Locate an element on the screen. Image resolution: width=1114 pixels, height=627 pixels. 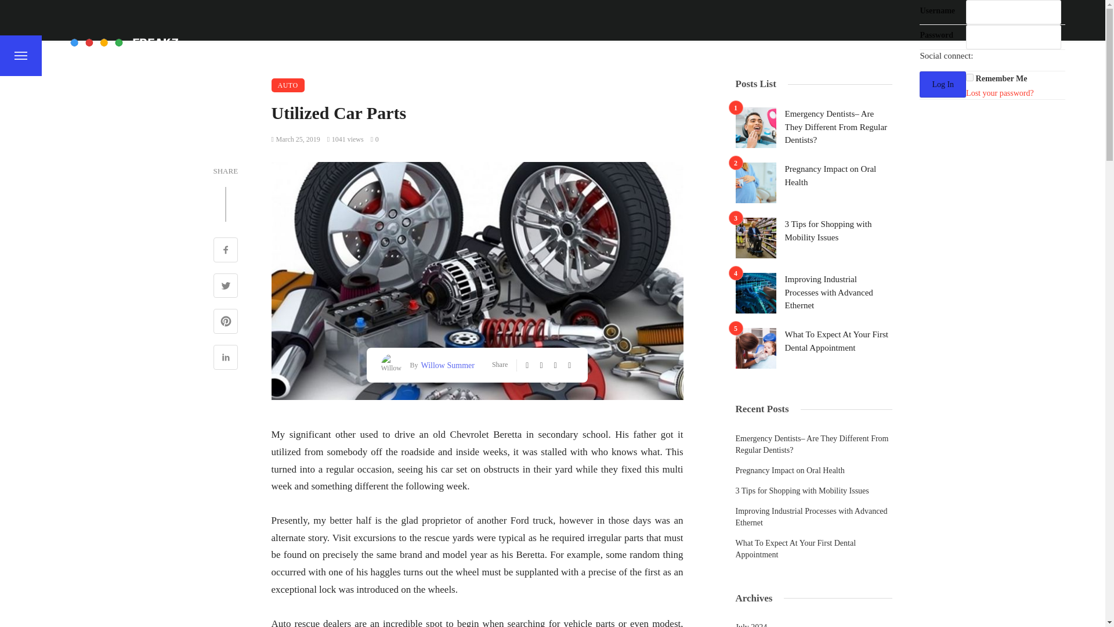
Log In is located at coordinates (942, 85).